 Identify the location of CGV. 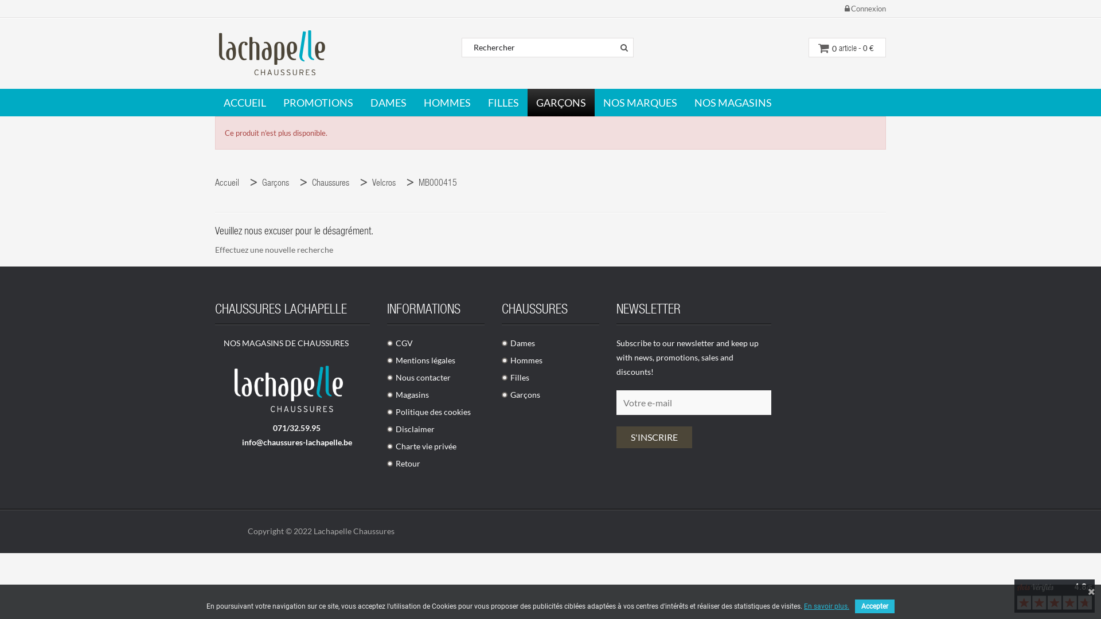
(400, 343).